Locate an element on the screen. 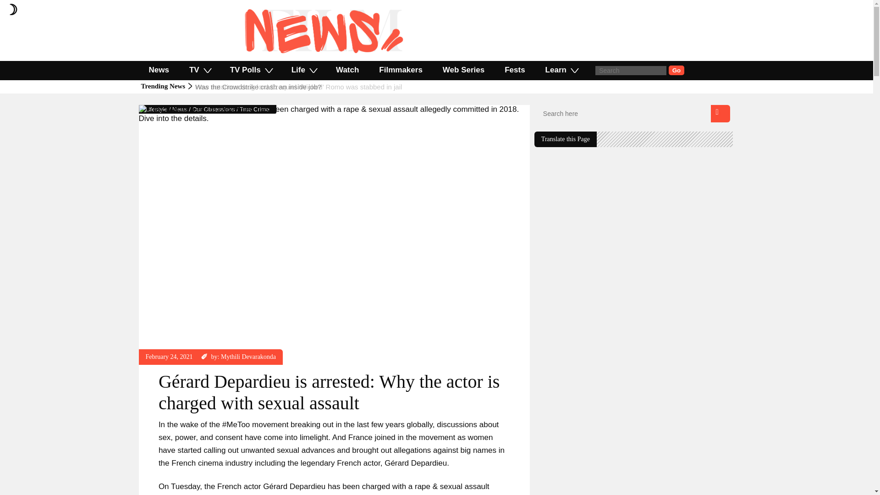  Fests is located at coordinates (515, 70).